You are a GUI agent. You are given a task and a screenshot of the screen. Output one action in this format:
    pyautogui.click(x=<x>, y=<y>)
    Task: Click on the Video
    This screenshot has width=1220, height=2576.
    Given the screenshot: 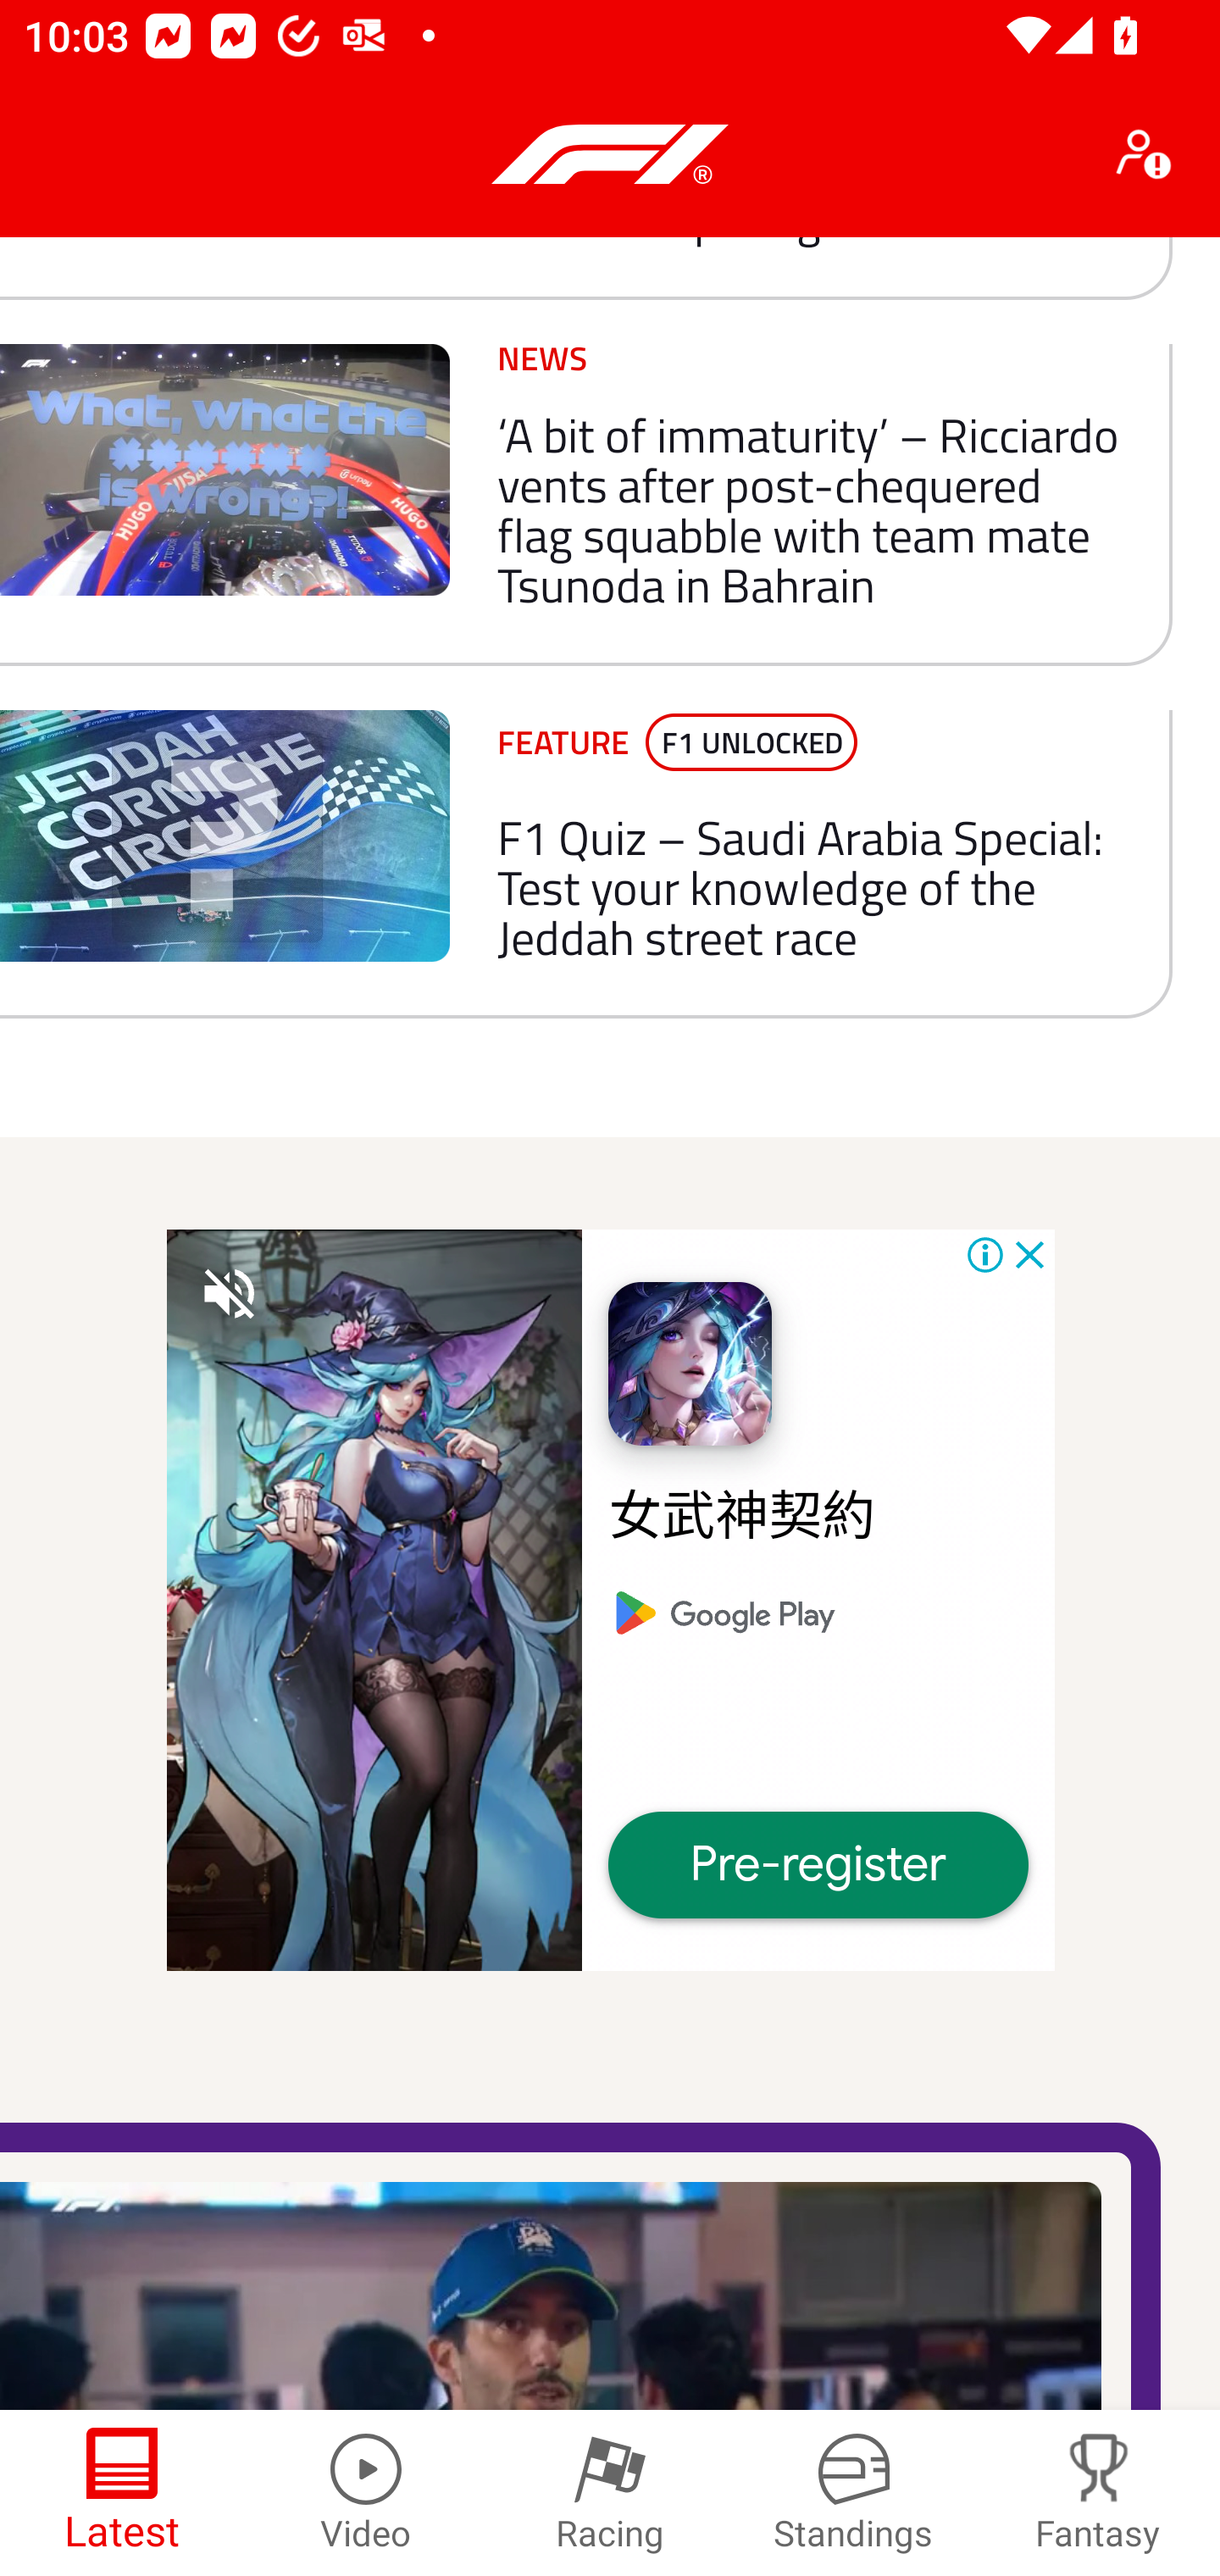 What is the action you would take?
    pyautogui.click(x=366, y=2493)
    